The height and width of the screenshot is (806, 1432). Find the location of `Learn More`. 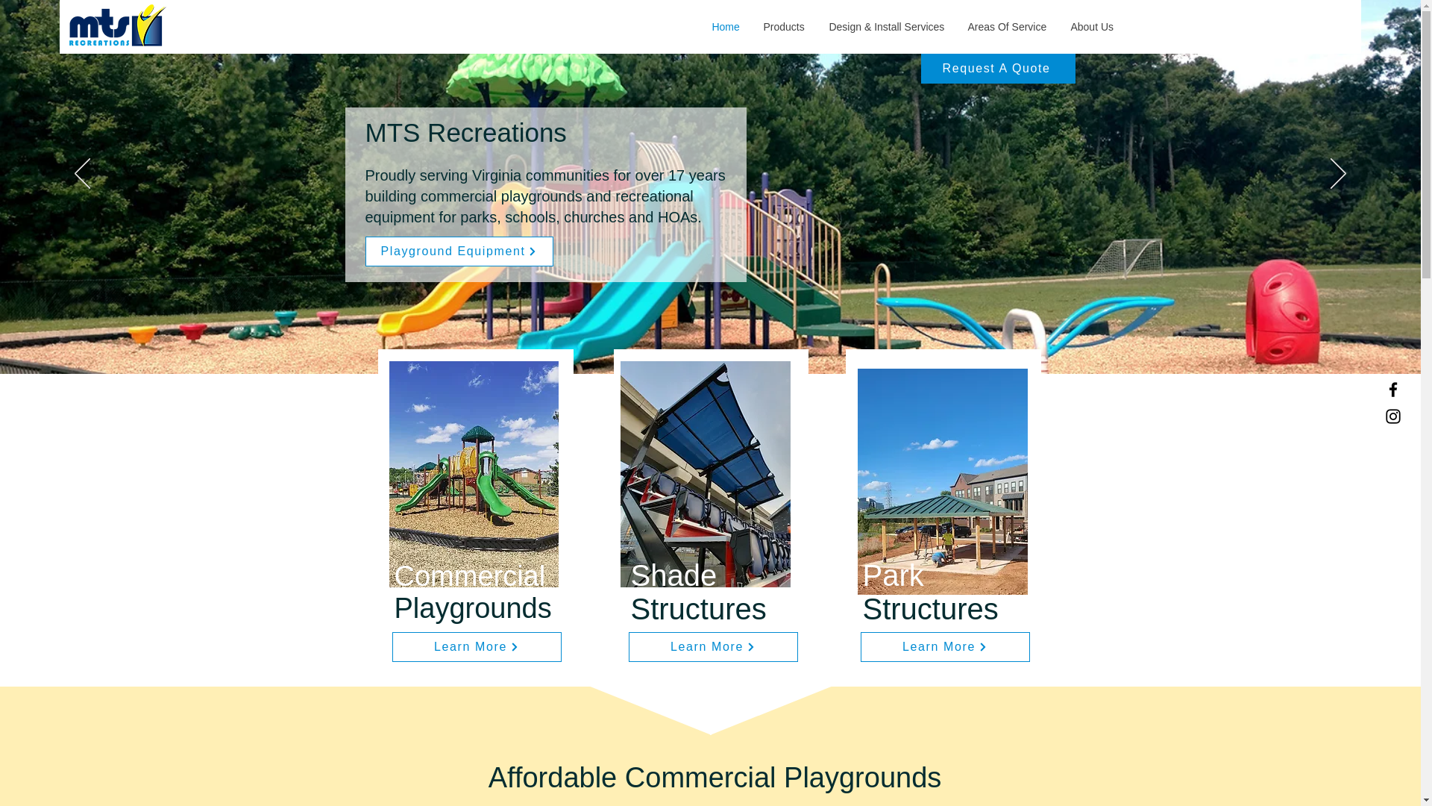

Learn More is located at coordinates (713, 646).